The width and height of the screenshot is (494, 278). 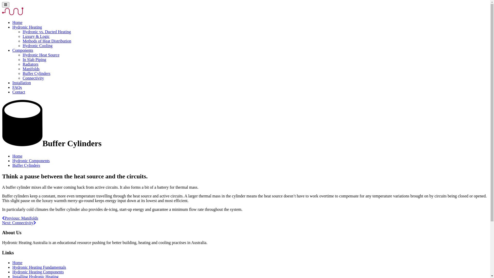 What do you see at coordinates (17, 88) in the screenshot?
I see `FAQs` at bounding box center [17, 88].